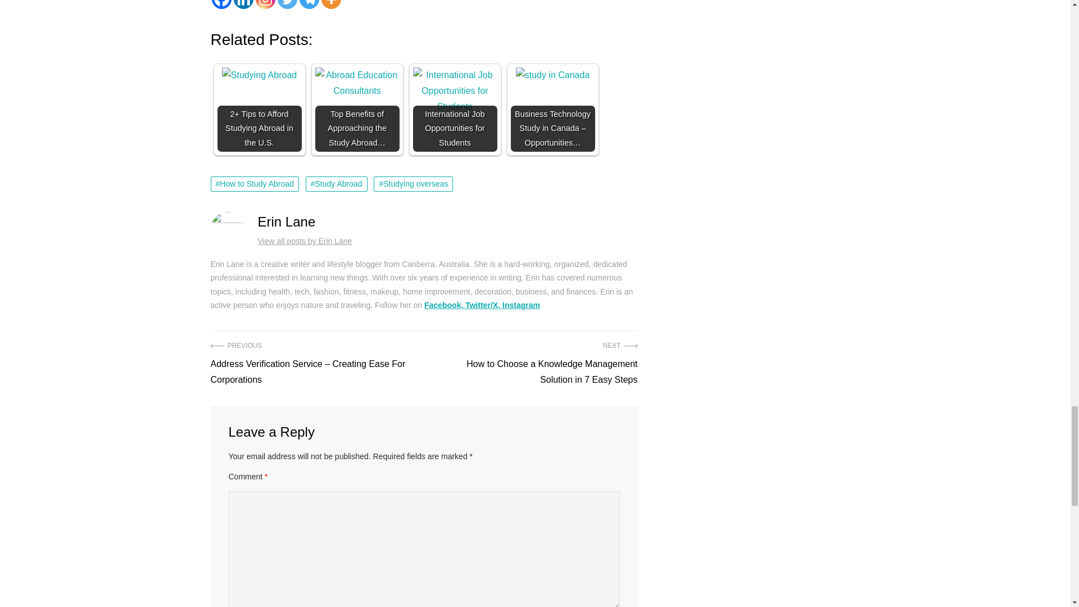  I want to click on Telegram, so click(308, 4).